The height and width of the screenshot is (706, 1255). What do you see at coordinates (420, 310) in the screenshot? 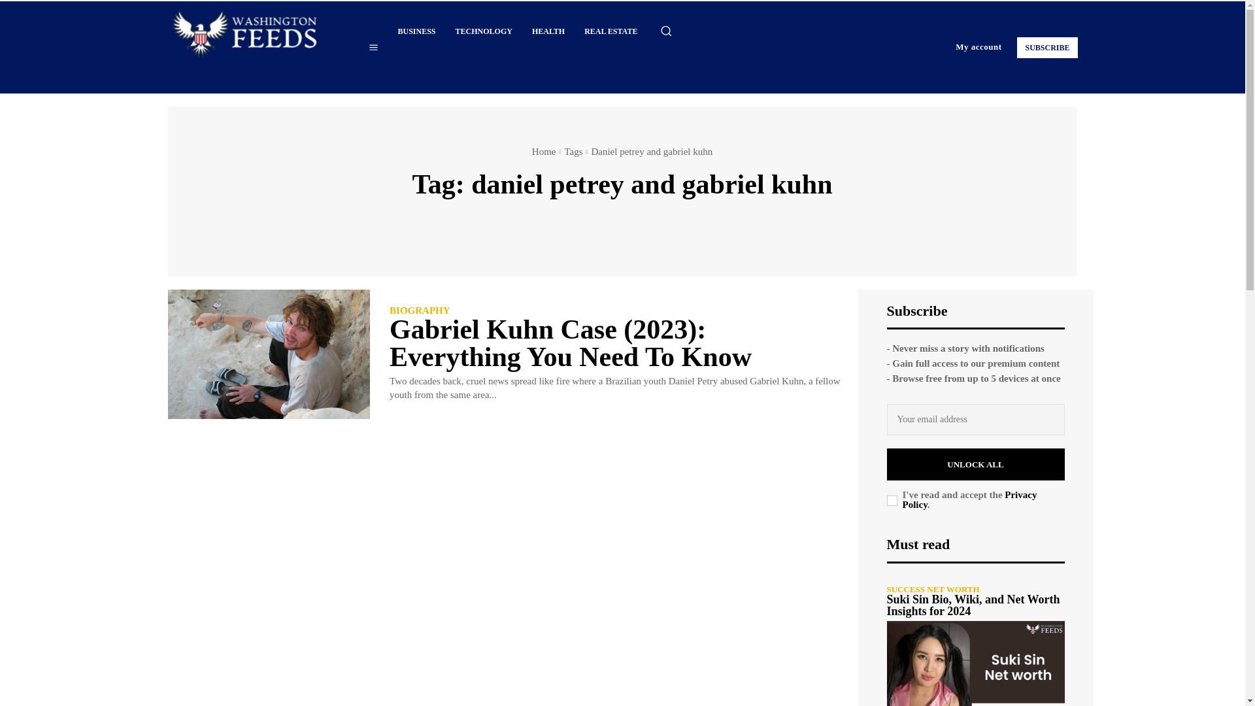
I see `BIOGRAPHY` at bounding box center [420, 310].